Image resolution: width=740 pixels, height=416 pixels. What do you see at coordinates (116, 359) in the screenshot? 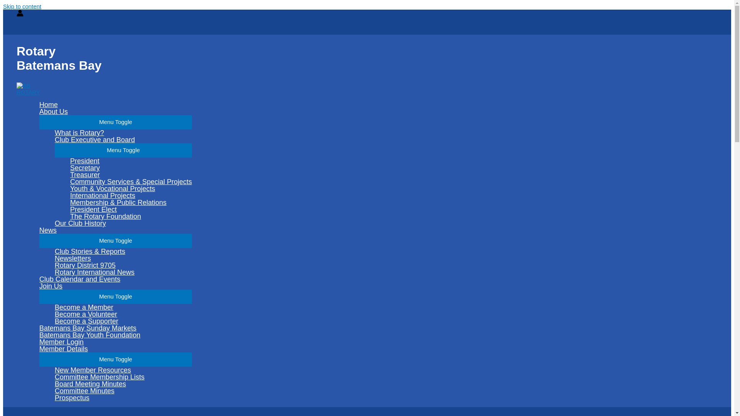
I see `Menu Toggle` at bounding box center [116, 359].